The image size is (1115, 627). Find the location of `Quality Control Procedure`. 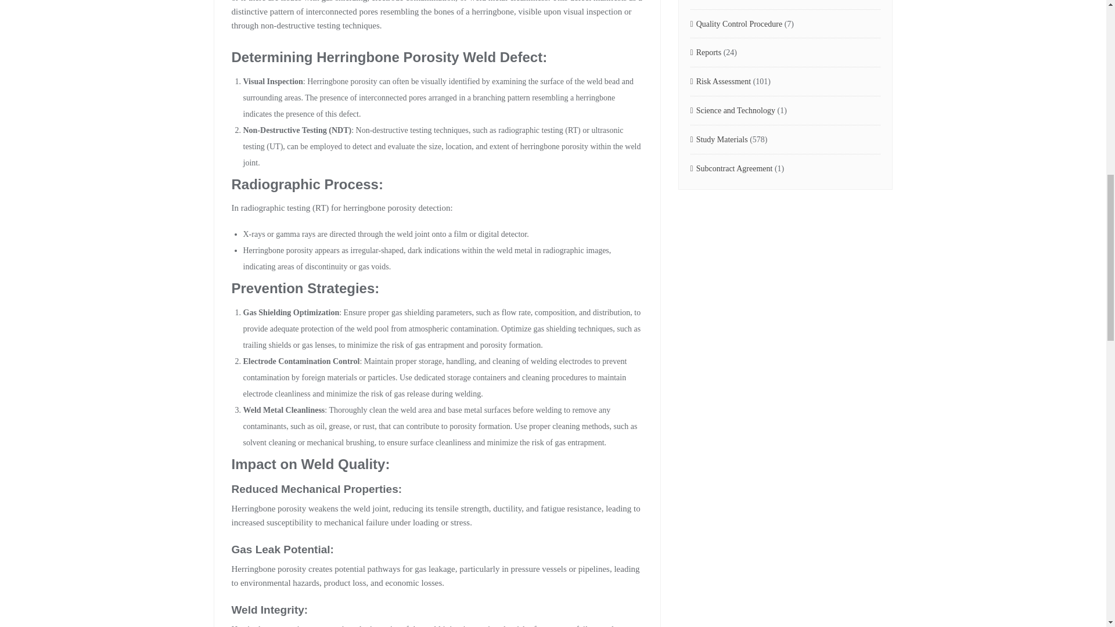

Quality Control Procedure is located at coordinates (736, 24).